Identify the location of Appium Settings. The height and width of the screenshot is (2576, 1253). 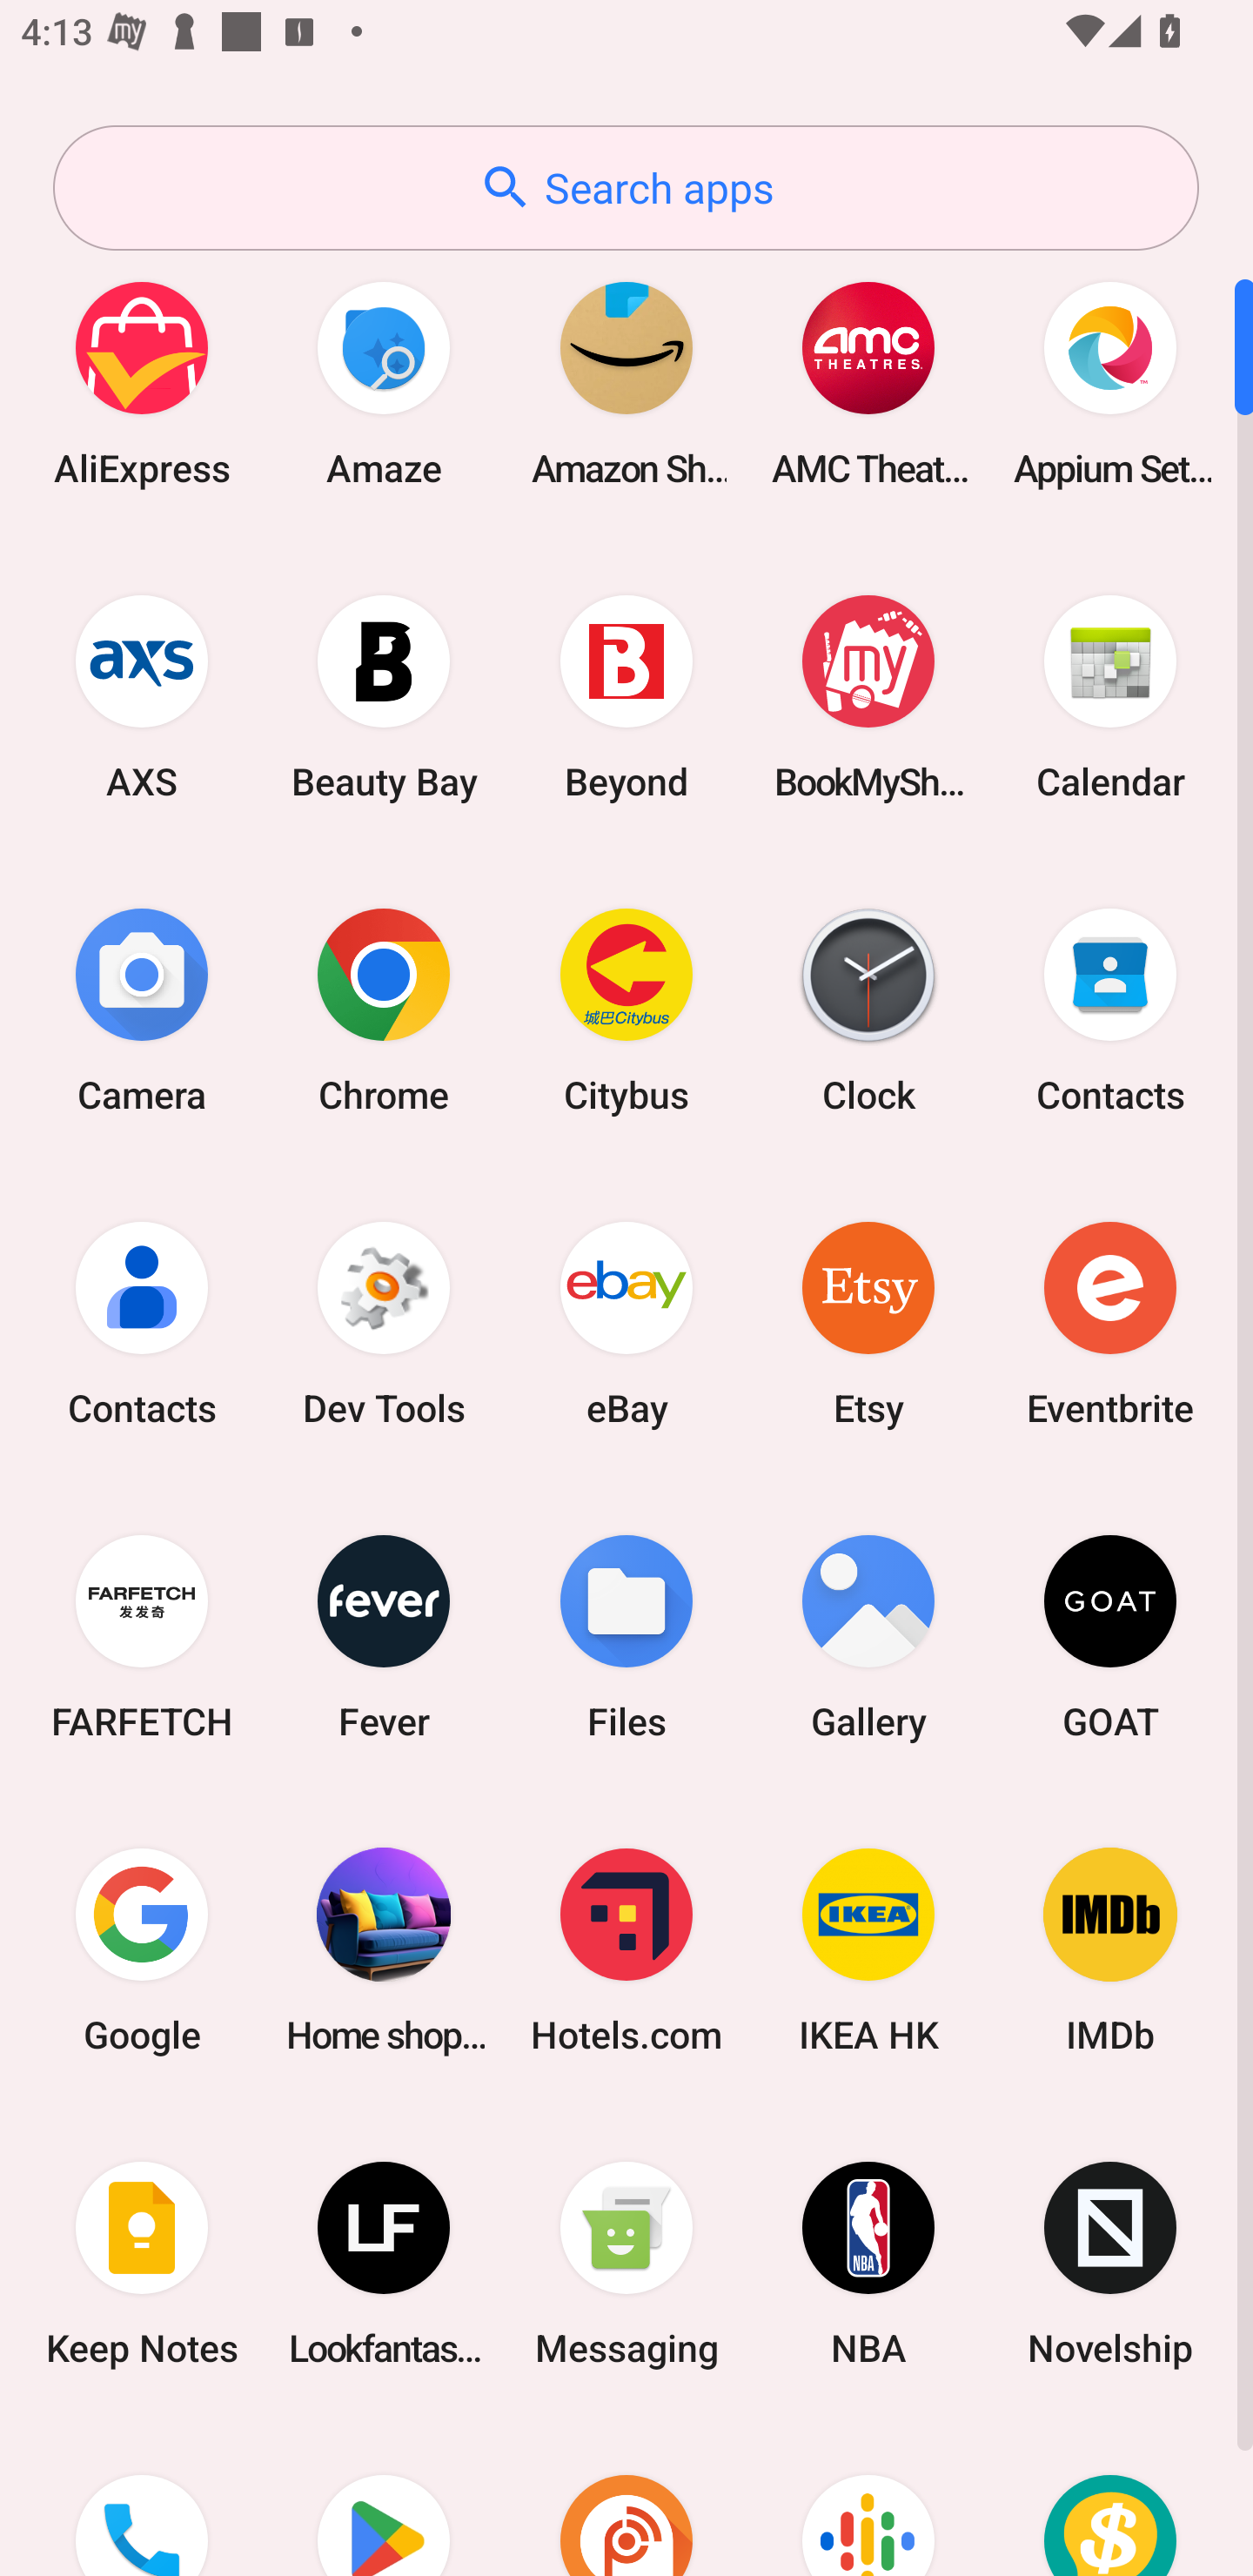
(1110, 383).